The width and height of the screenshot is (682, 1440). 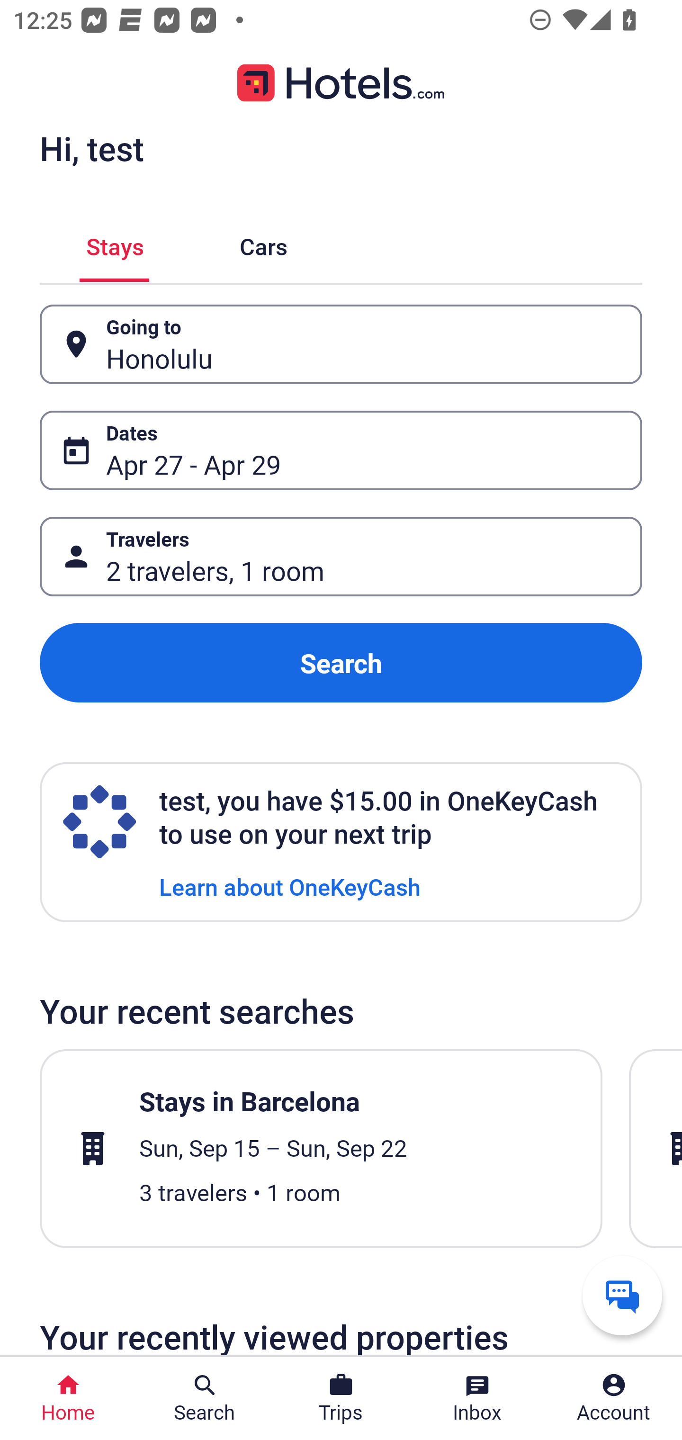 I want to click on Search, so click(x=341, y=663).